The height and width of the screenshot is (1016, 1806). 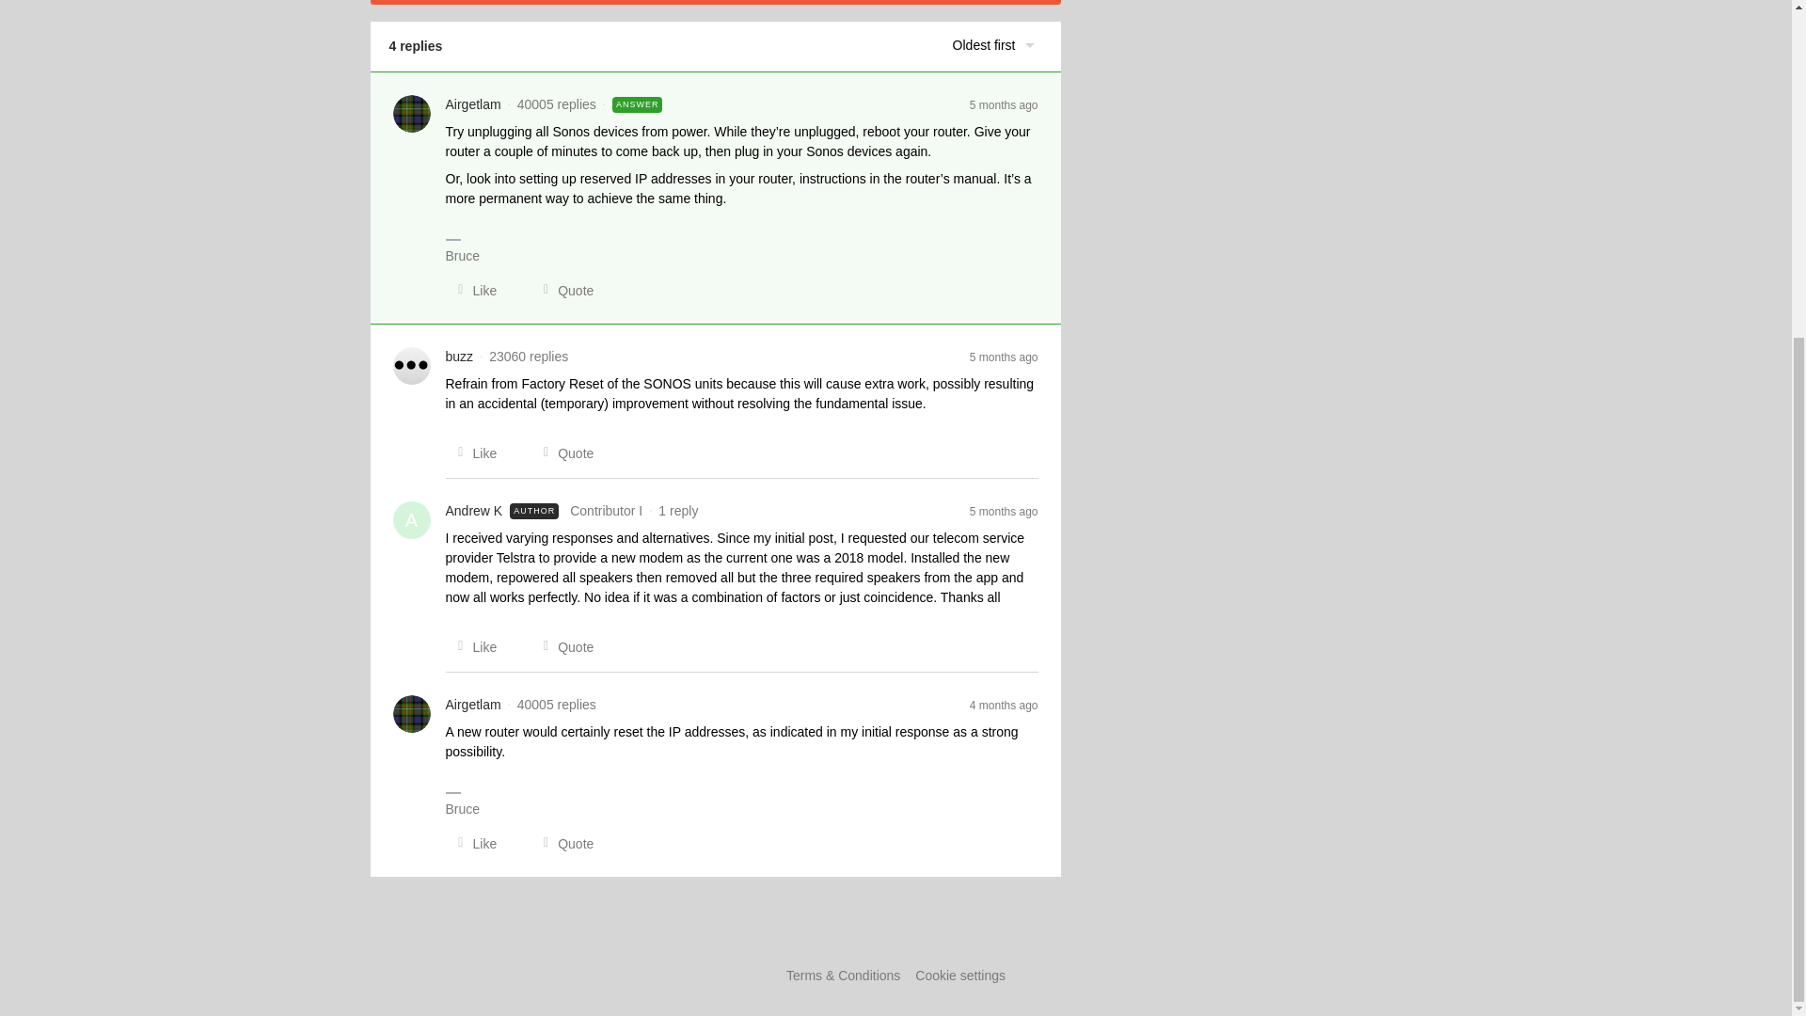 I want to click on Airgetlam, so click(x=474, y=705).